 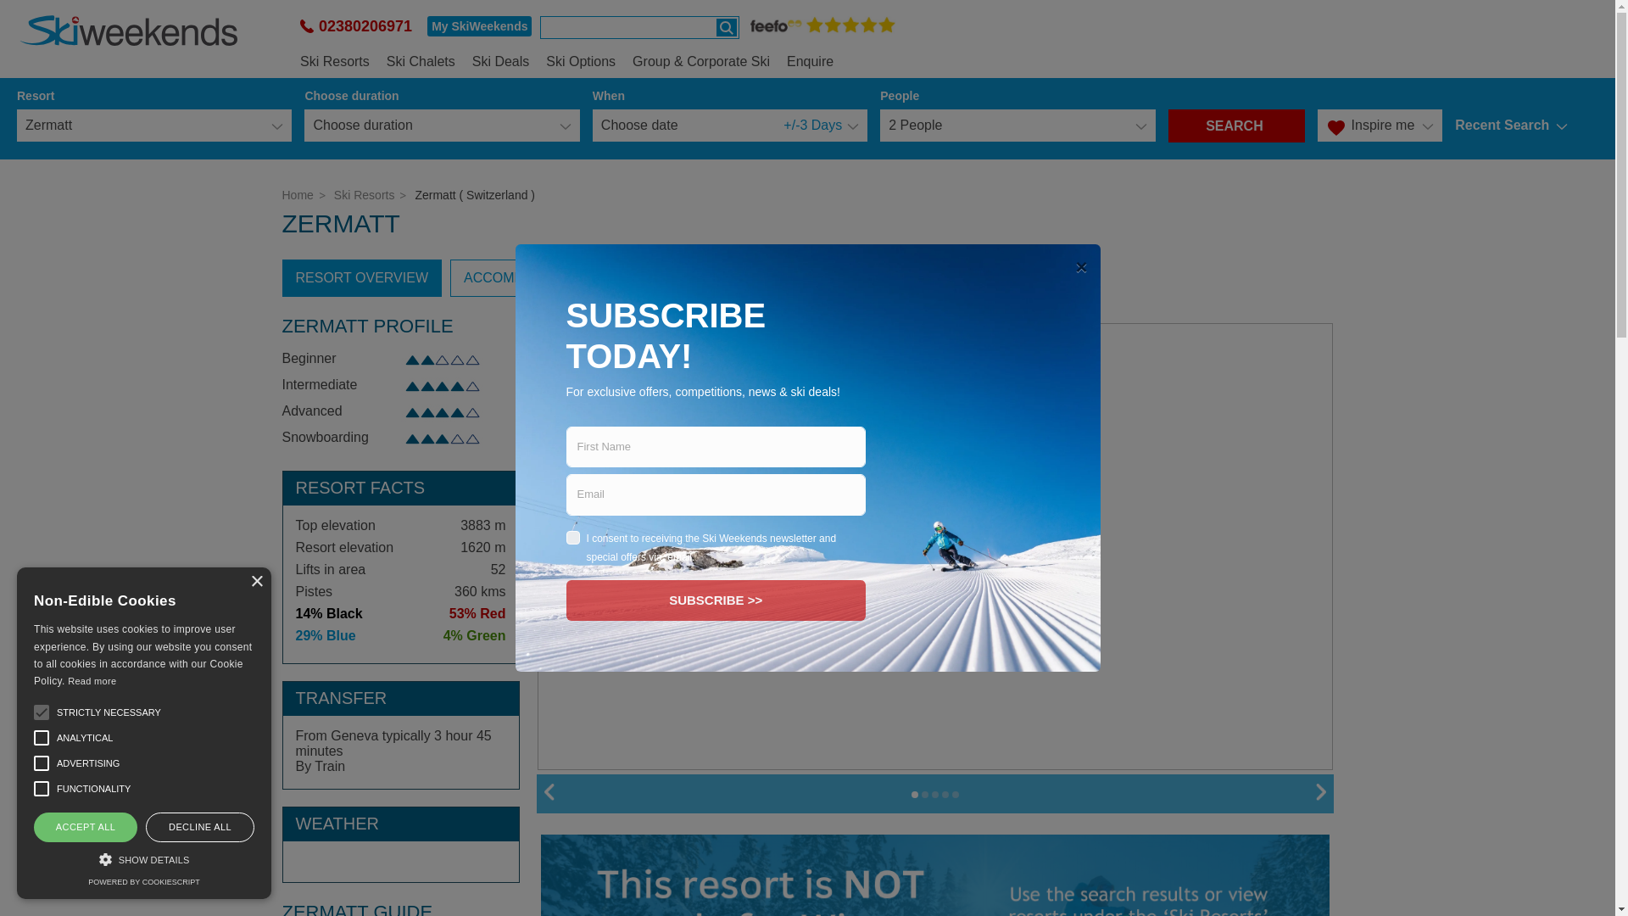 I want to click on My SkiWeekends, so click(x=479, y=26).